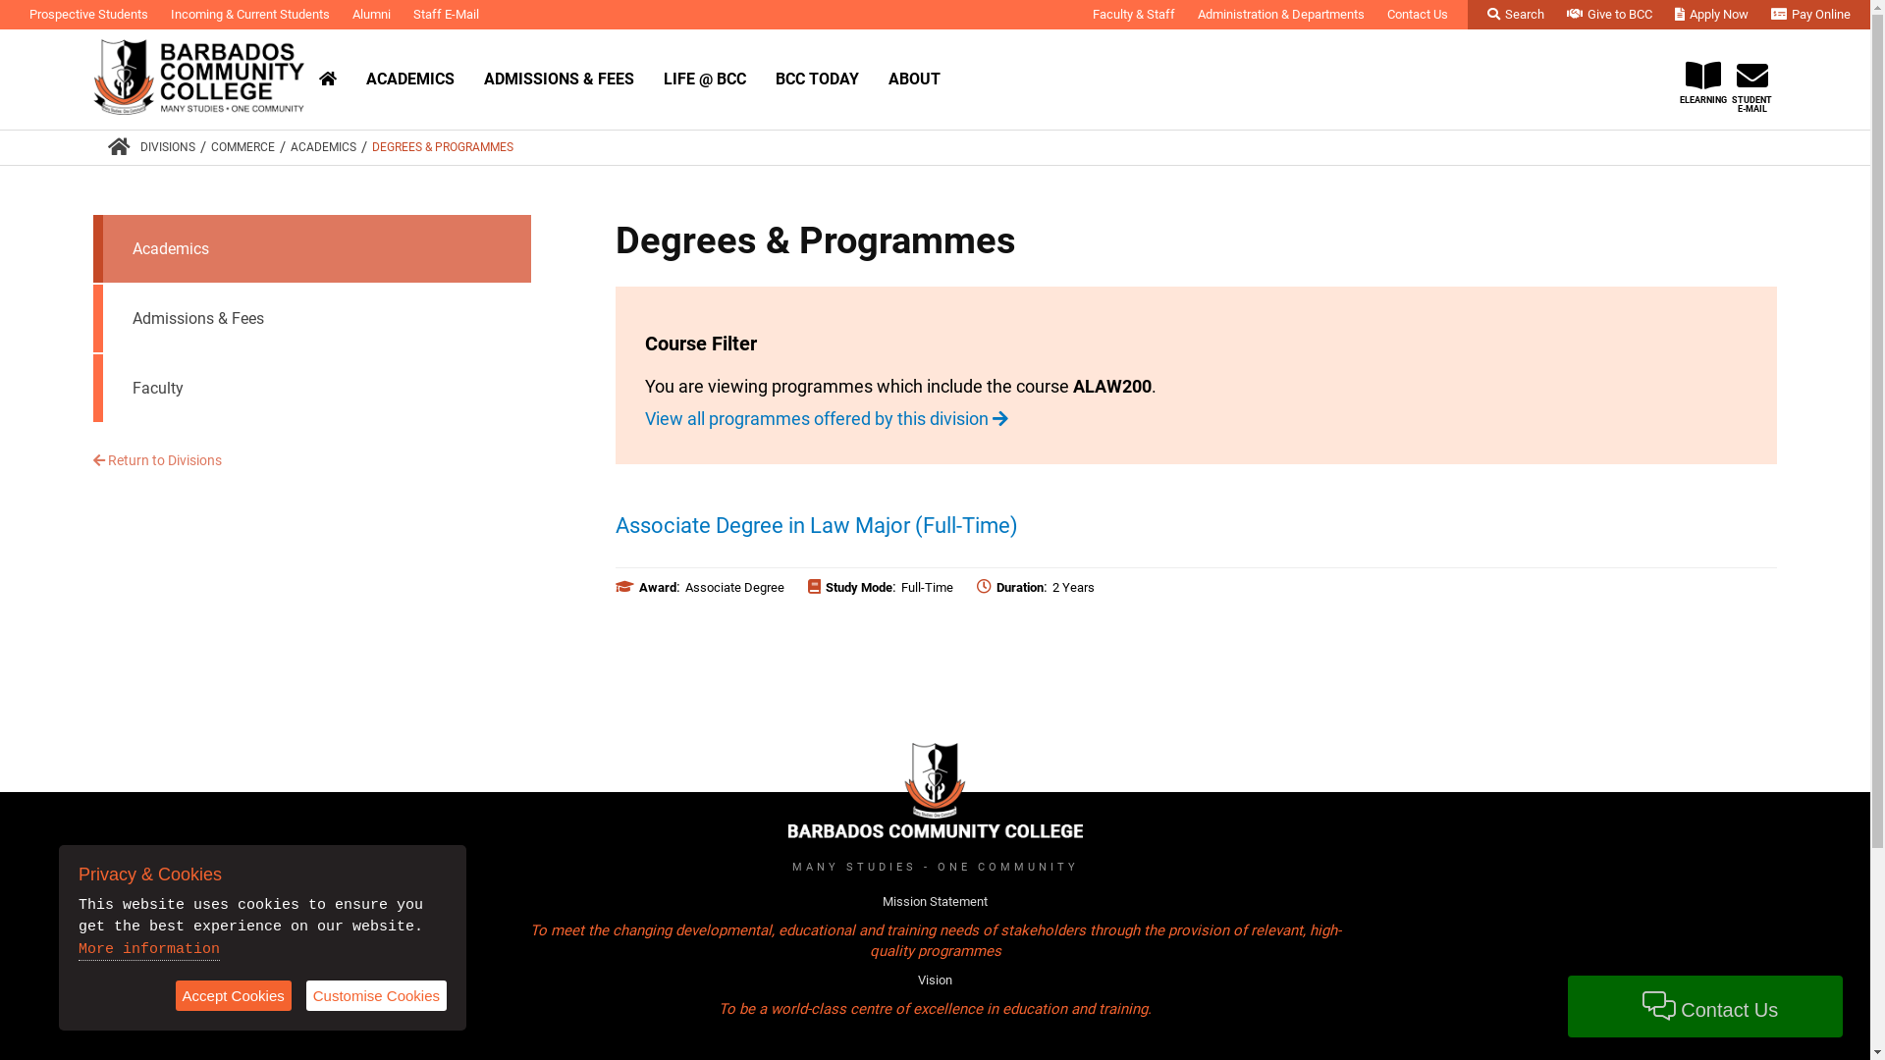 The width and height of the screenshot is (1885, 1060). What do you see at coordinates (377, 995) in the screenshot?
I see `Customise Cookies` at bounding box center [377, 995].